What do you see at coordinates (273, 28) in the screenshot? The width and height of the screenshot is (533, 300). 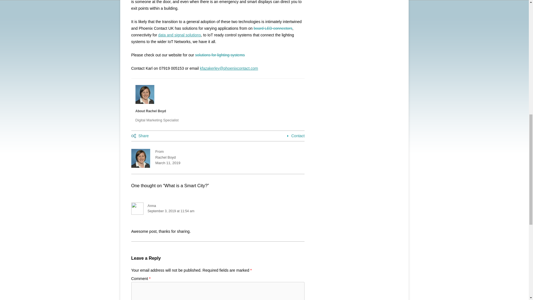 I see `board LED connectors` at bounding box center [273, 28].